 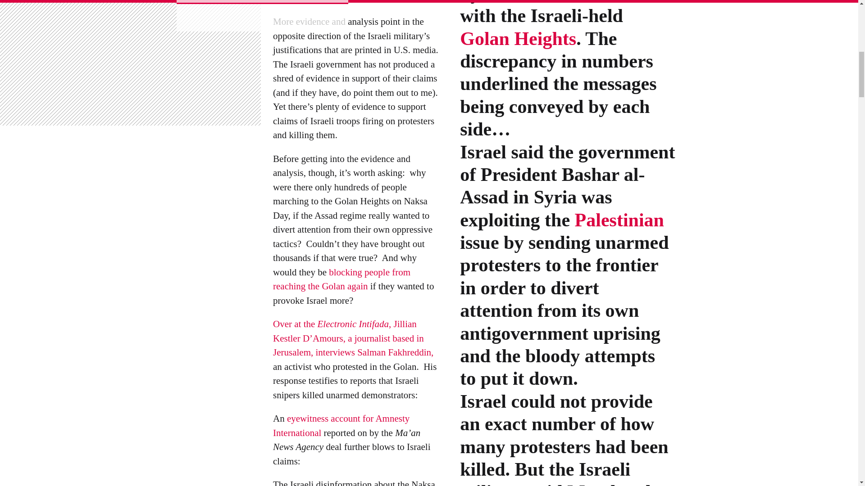 I want to click on Golan Heights, so click(x=518, y=40).